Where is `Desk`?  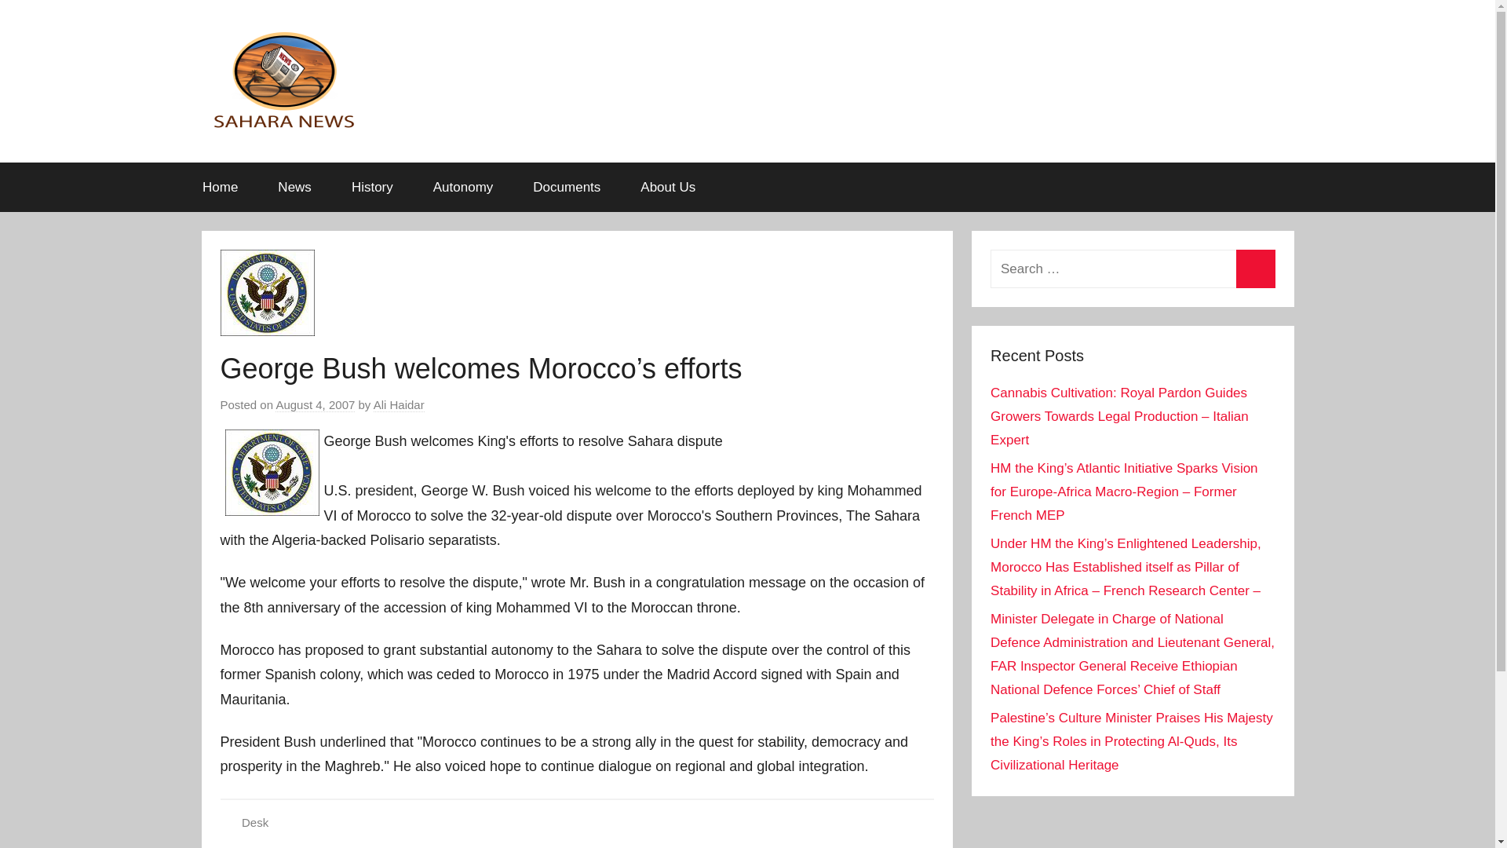
Desk is located at coordinates (254, 822).